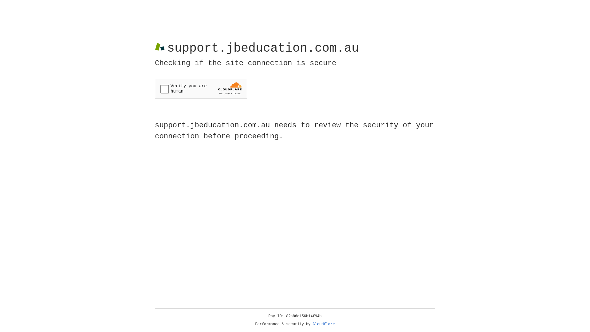  I want to click on Widget containing a Cloudflare security challenge, so click(201, 89).